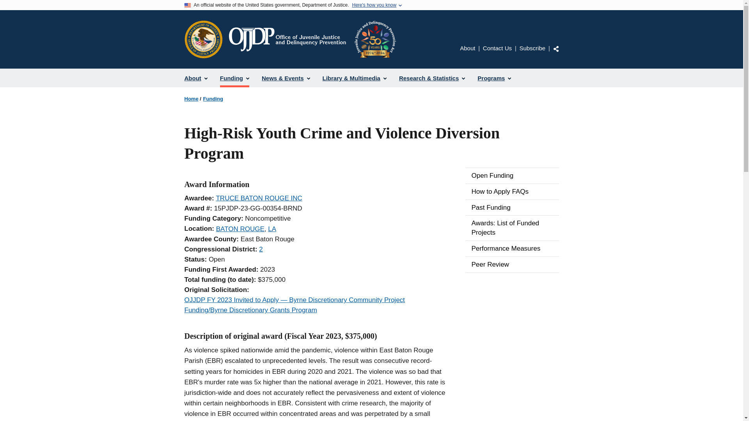 This screenshot has width=749, height=421. What do you see at coordinates (556, 48) in the screenshot?
I see `Choose a social sharing platform` at bounding box center [556, 48].